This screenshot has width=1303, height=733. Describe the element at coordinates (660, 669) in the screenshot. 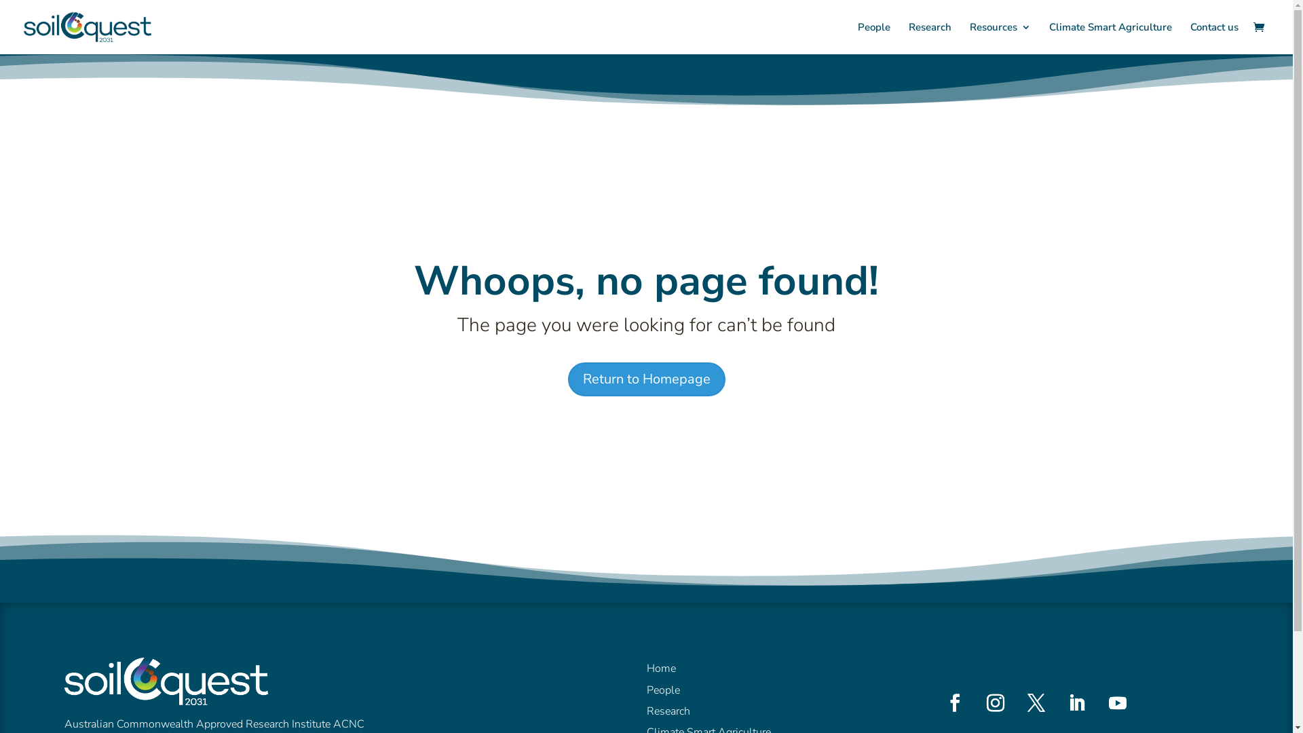

I see `Home` at that location.